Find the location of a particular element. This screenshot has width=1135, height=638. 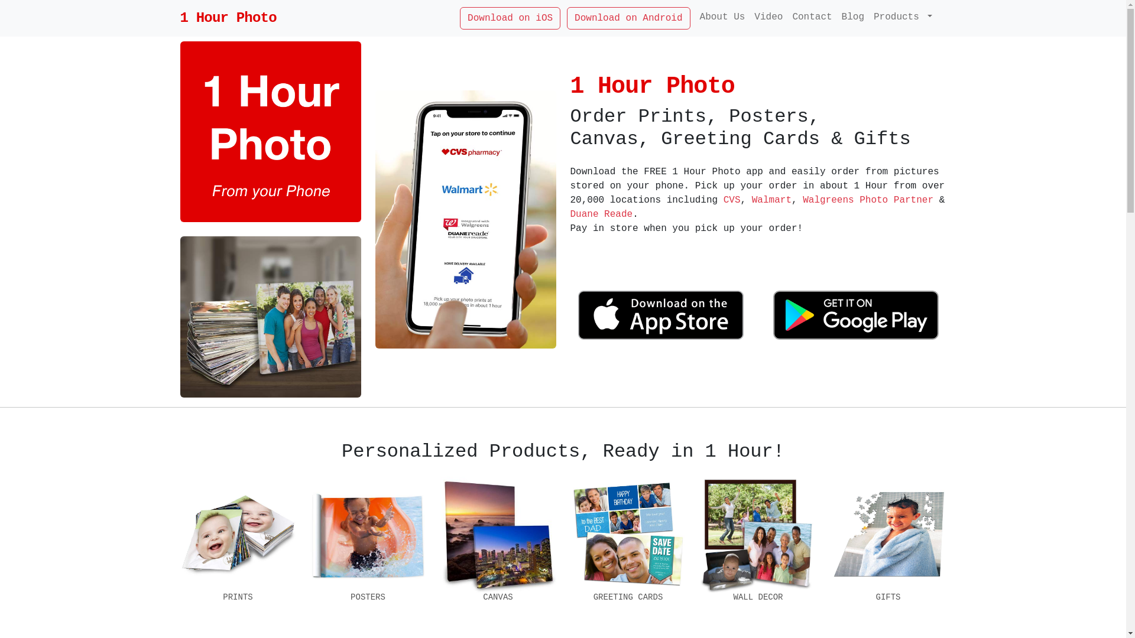

About Us is located at coordinates (722, 17).